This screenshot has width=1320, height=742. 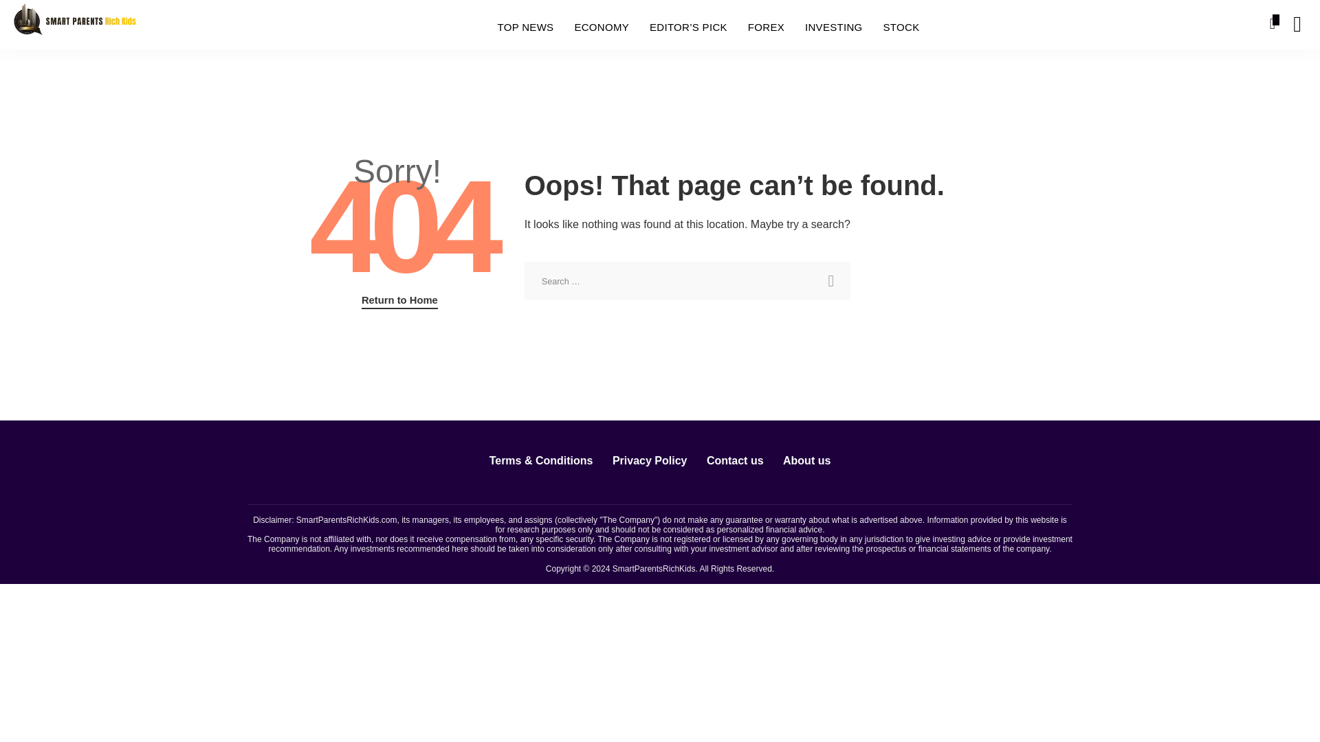 What do you see at coordinates (806, 460) in the screenshot?
I see `About us` at bounding box center [806, 460].